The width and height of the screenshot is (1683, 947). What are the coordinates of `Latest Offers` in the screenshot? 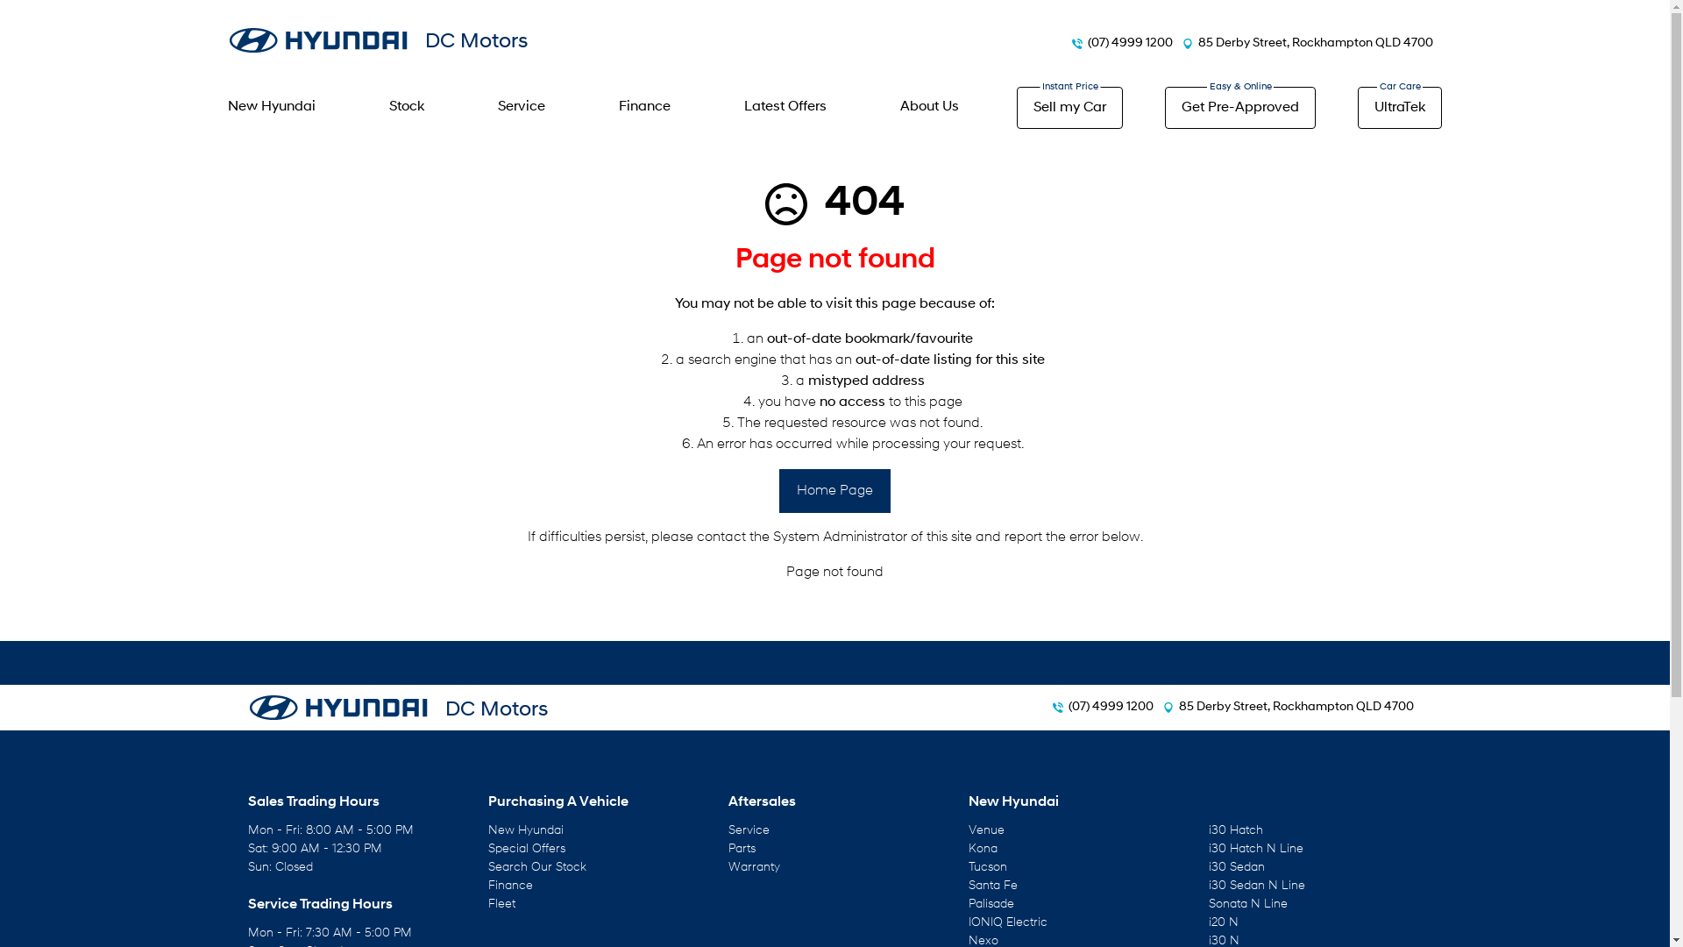 It's located at (785, 107).